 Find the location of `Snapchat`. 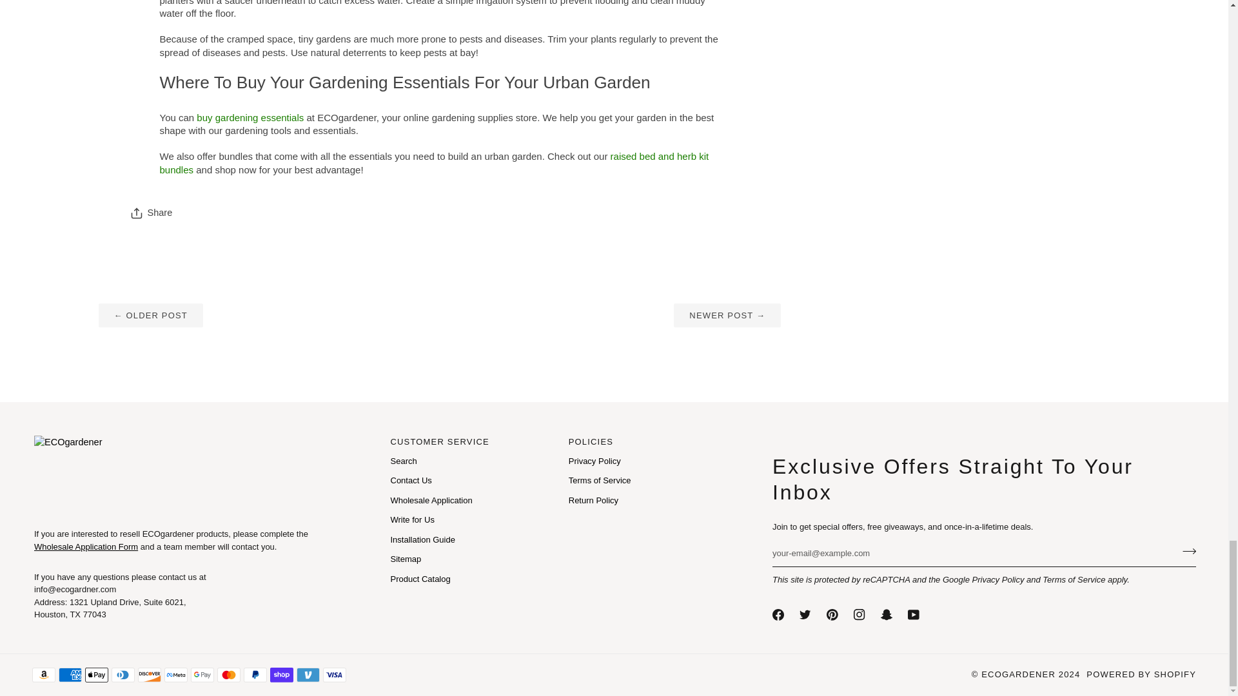

Snapchat is located at coordinates (886, 615).